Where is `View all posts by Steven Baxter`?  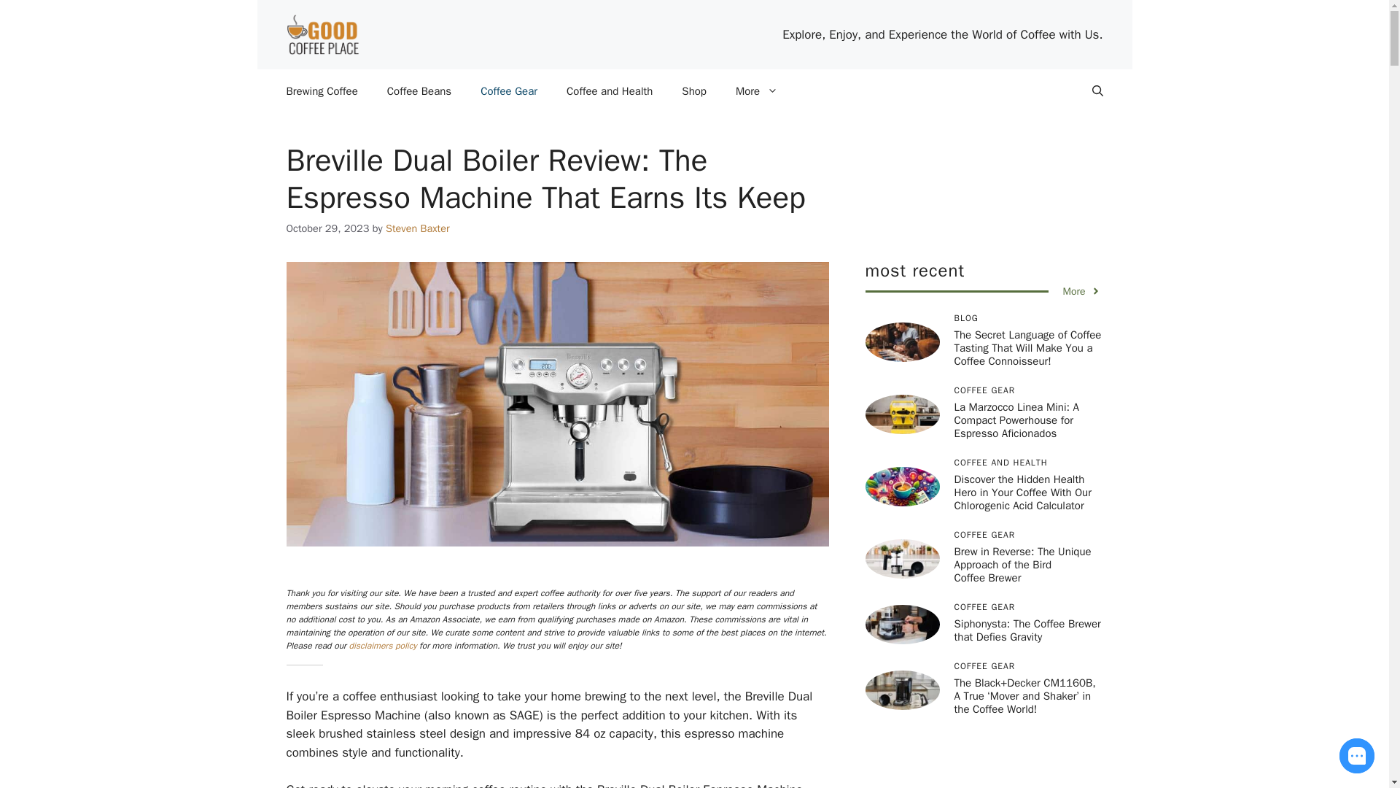 View all posts by Steven Baxter is located at coordinates (417, 228).